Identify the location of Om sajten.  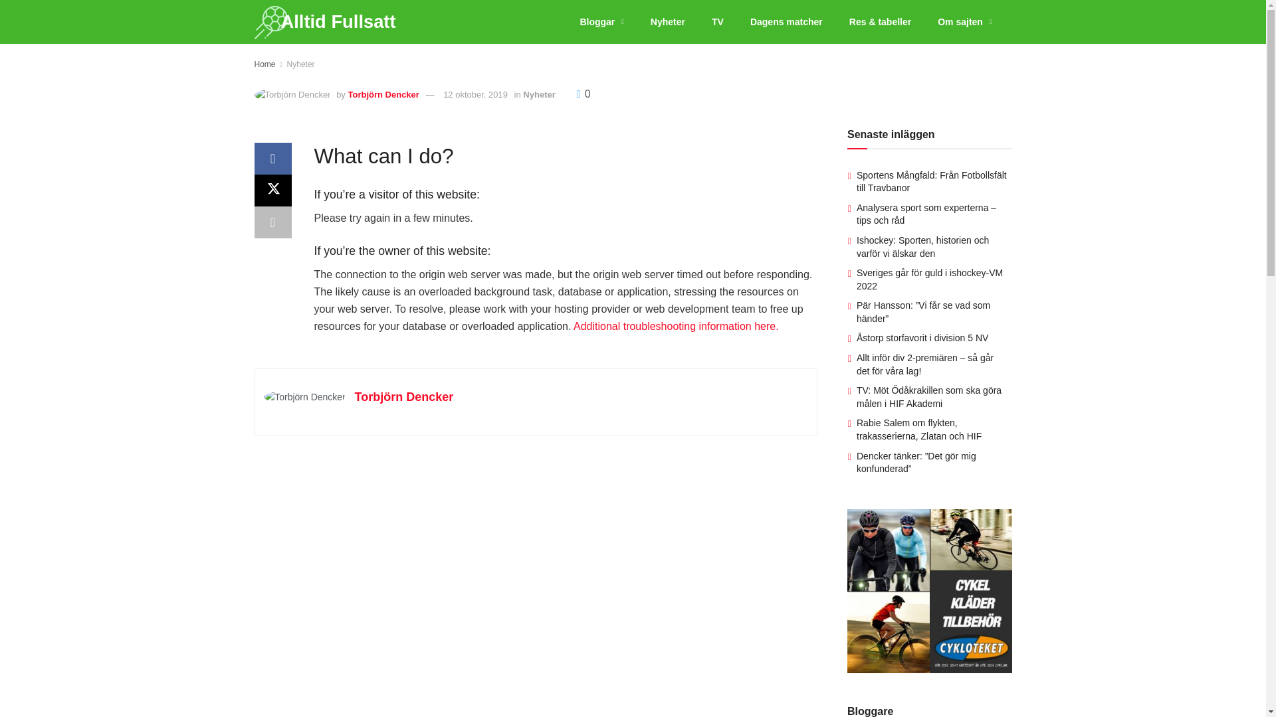
(964, 21).